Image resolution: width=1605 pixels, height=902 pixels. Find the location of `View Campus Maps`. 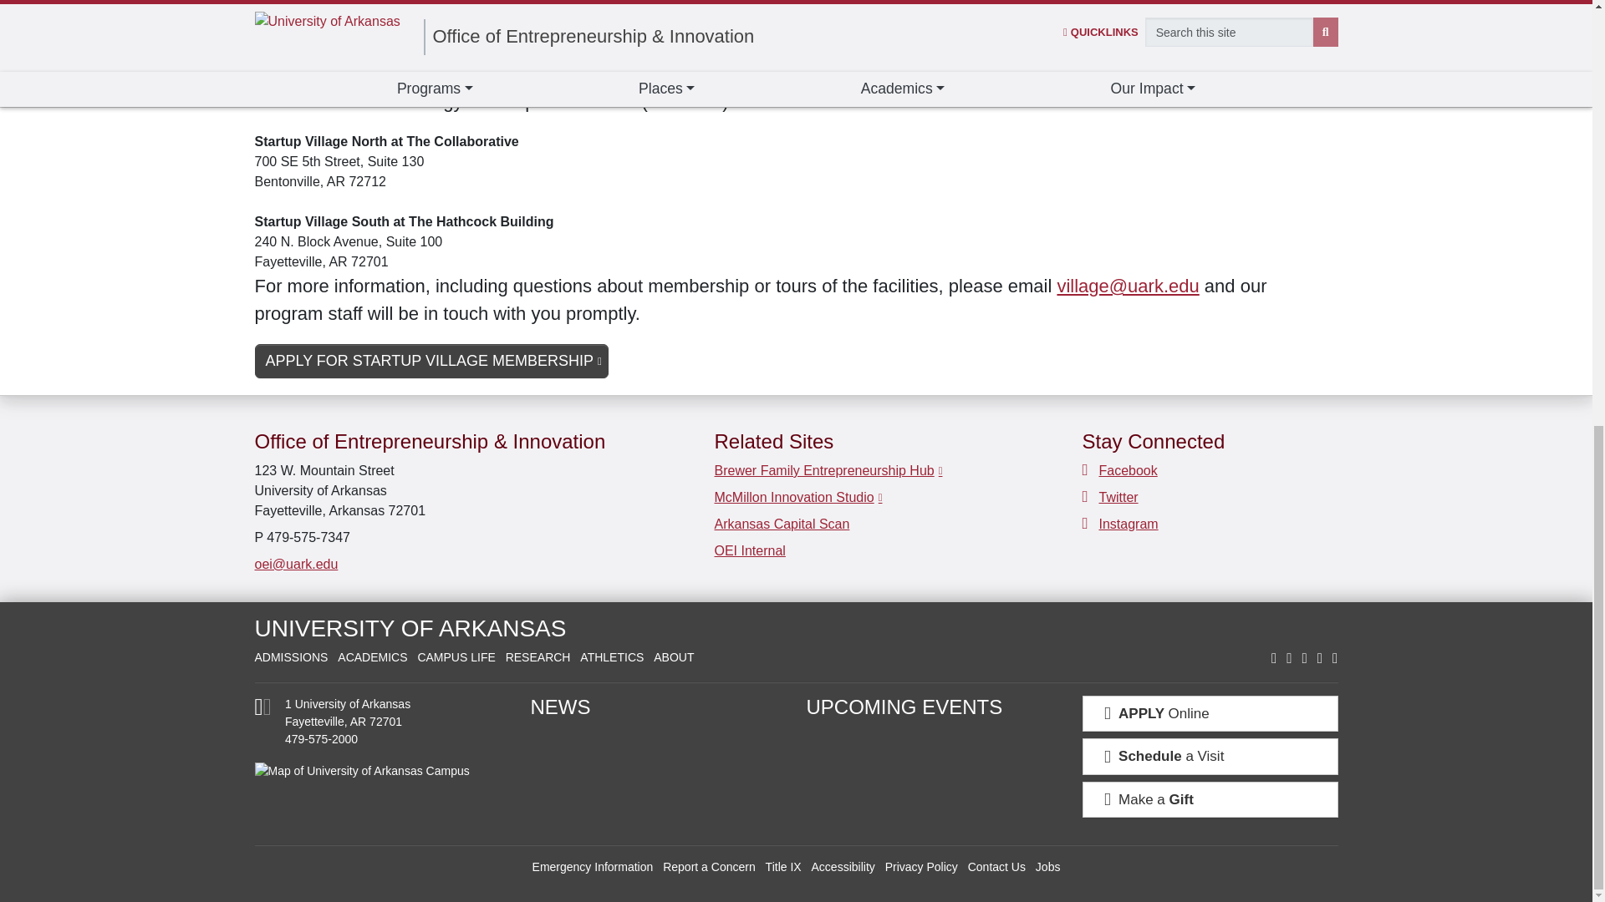

View Campus Maps is located at coordinates (381, 770).